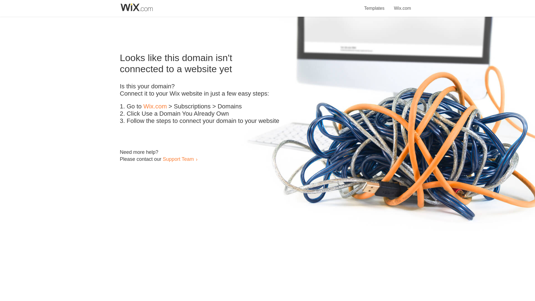 The image size is (535, 301). I want to click on Support Team, so click(178, 159).